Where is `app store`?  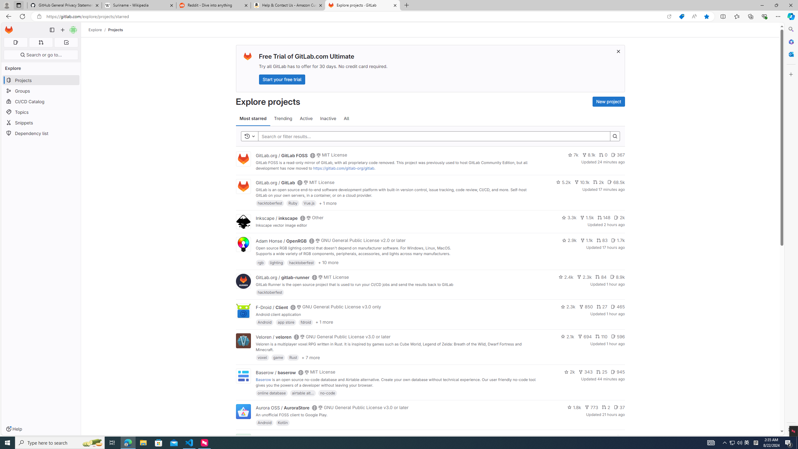
app store is located at coordinates (286, 322).